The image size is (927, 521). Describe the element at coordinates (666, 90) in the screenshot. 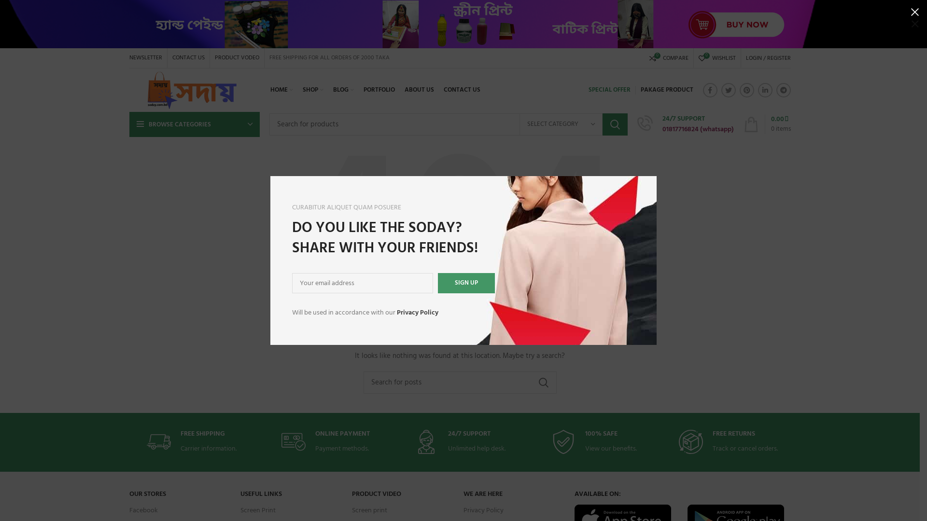

I see `PAKAGE PRODUCT` at that location.